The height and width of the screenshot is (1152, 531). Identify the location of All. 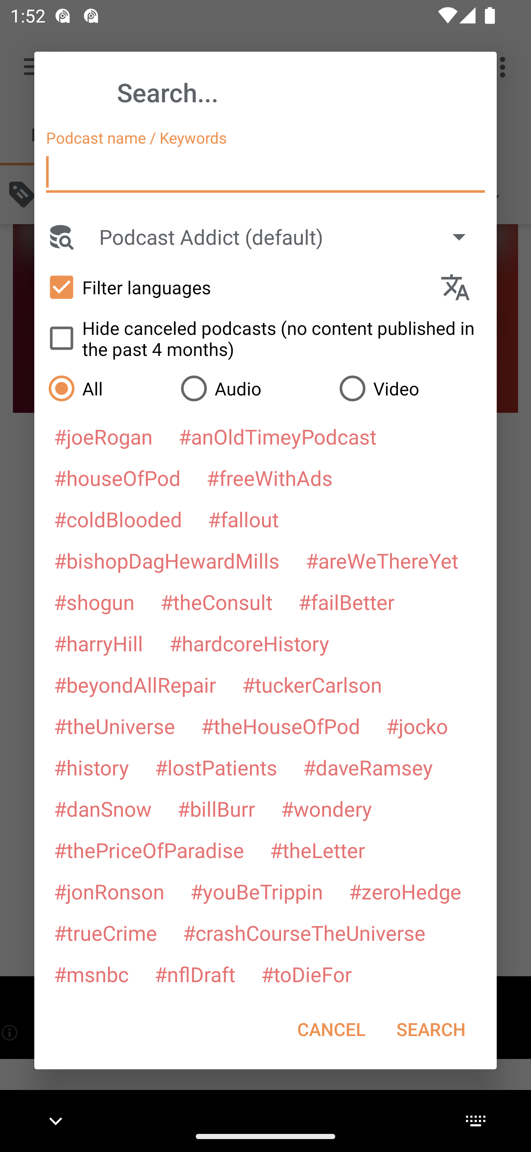
(107, 388).